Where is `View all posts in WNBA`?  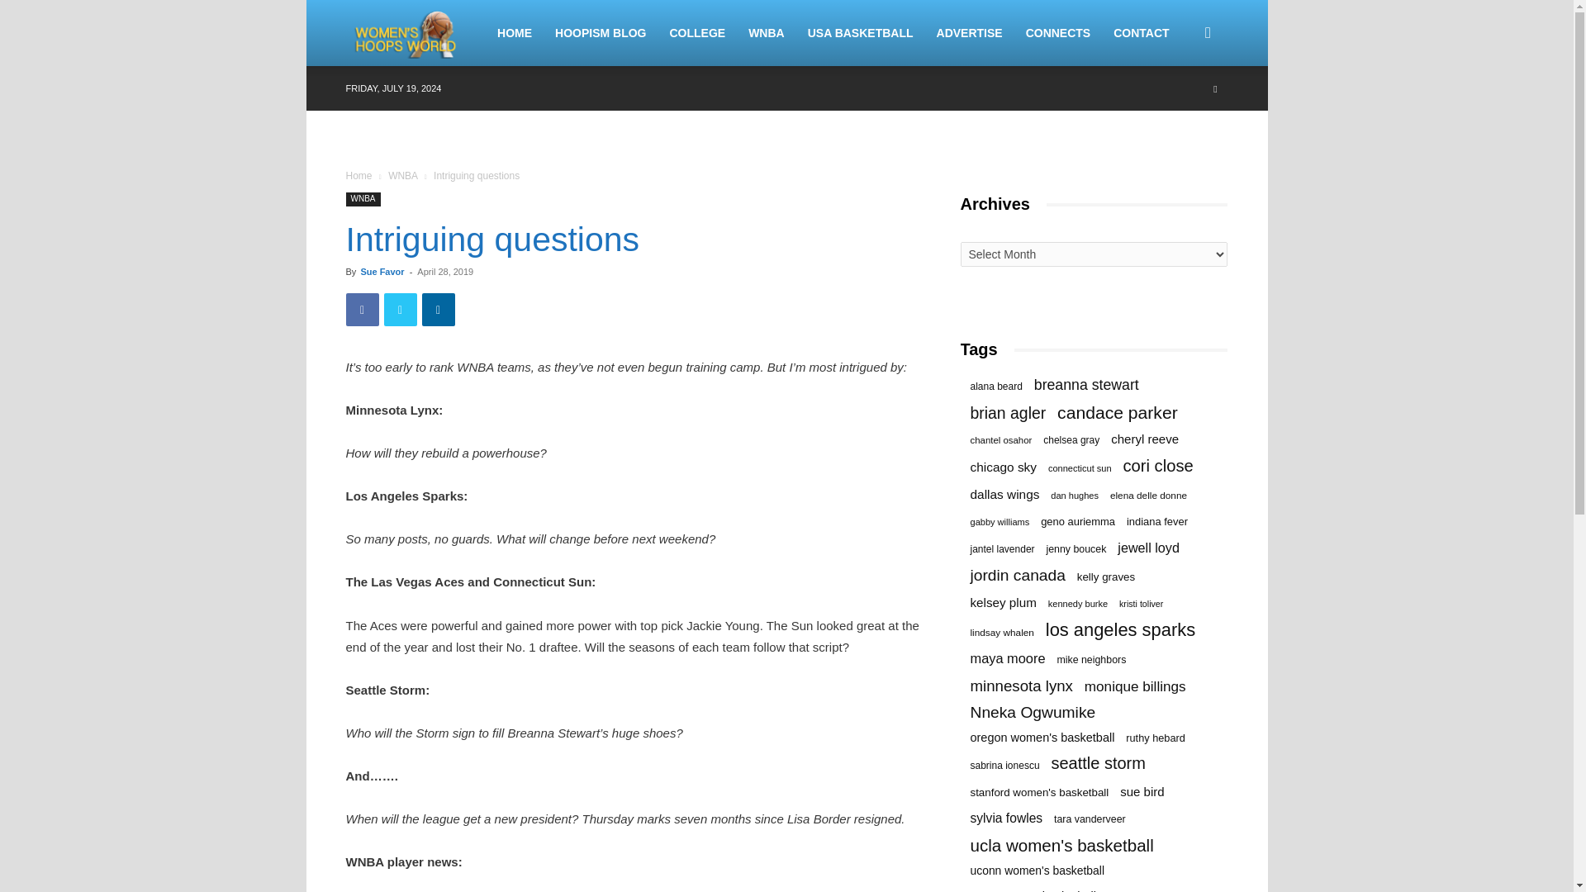 View all posts in WNBA is located at coordinates (402, 176).